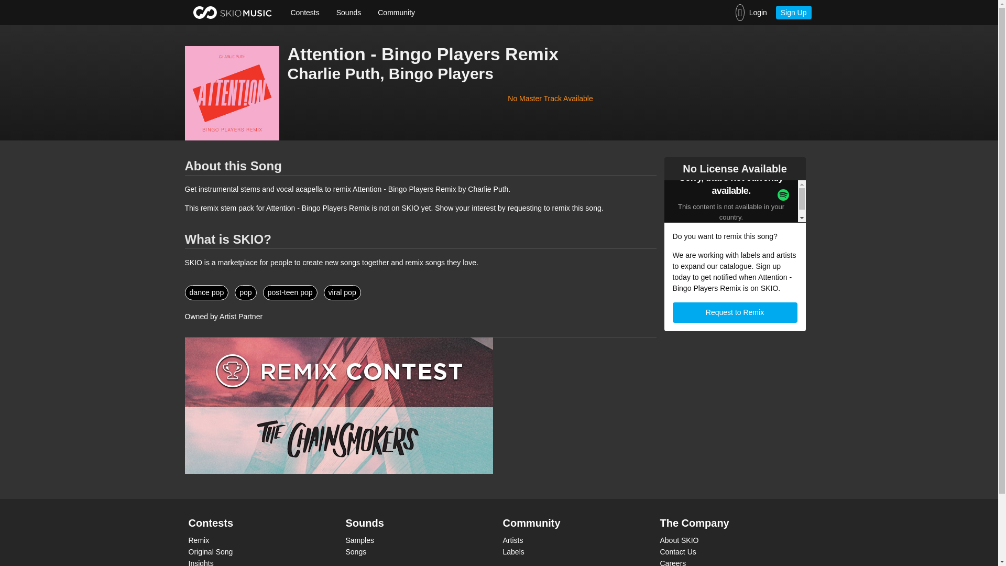  Describe the element at coordinates (245, 292) in the screenshot. I see `pop` at that location.